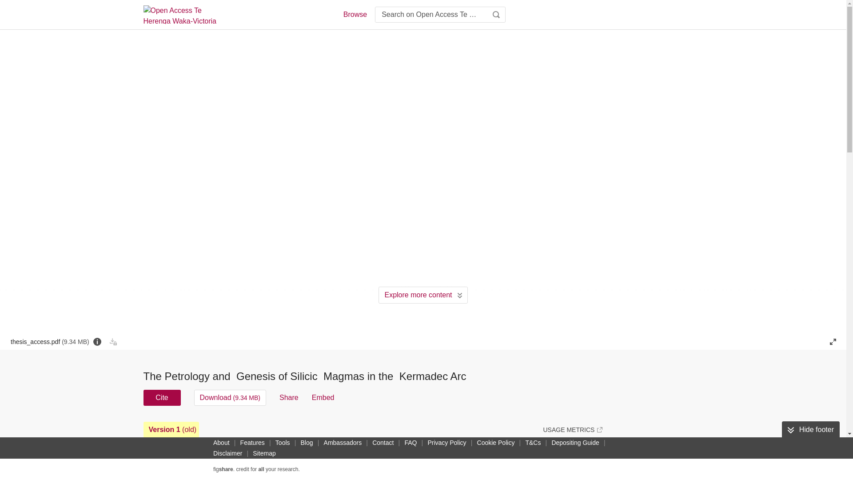 The height and width of the screenshot is (480, 853). Describe the element at coordinates (289, 397) in the screenshot. I see `Share` at that location.